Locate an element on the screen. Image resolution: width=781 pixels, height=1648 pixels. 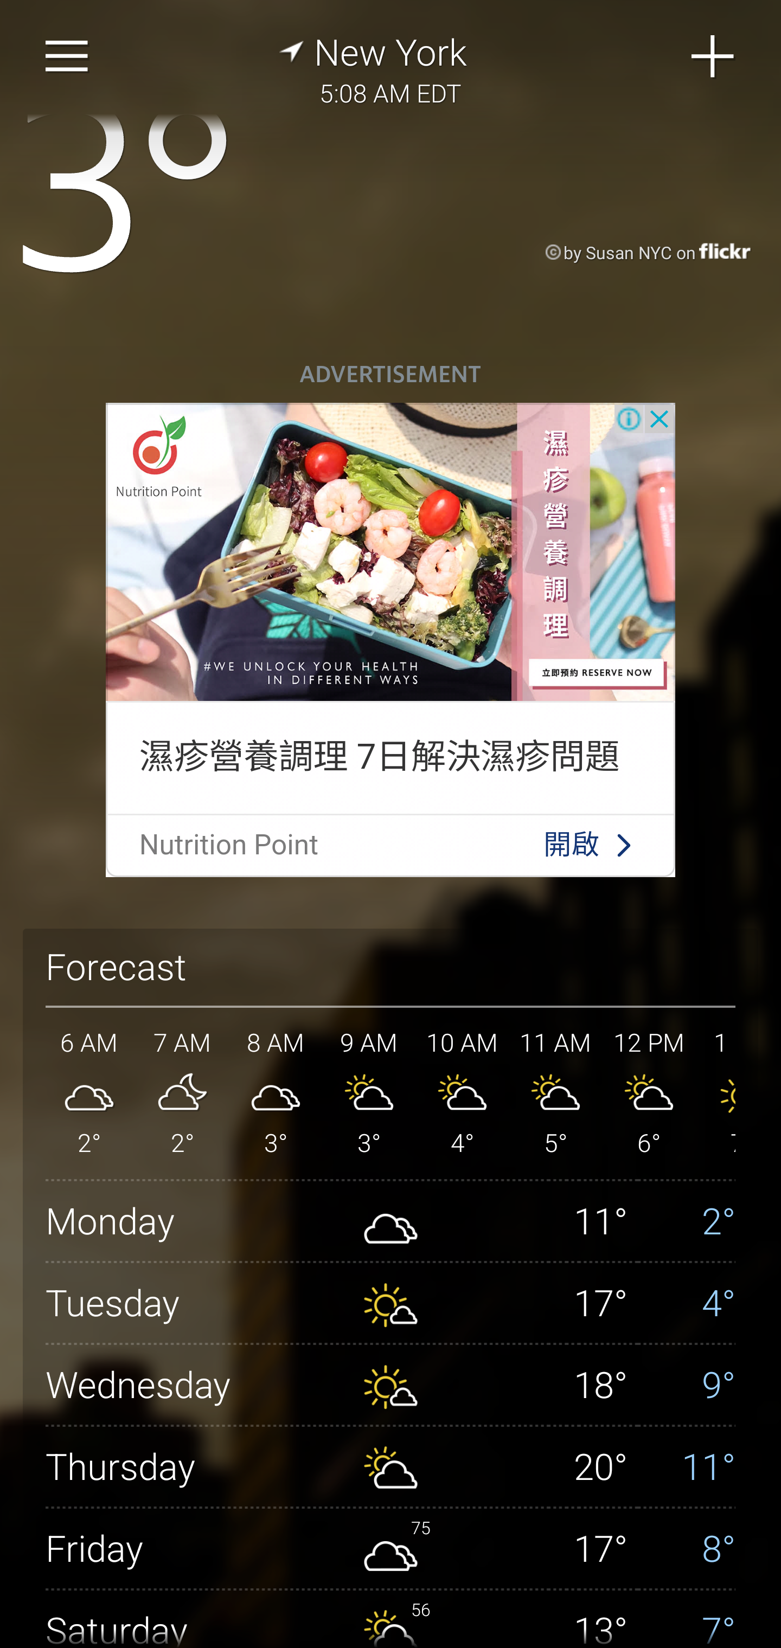
濕疹營養調理 7日解決濕疹問題 is located at coordinates (379, 756).